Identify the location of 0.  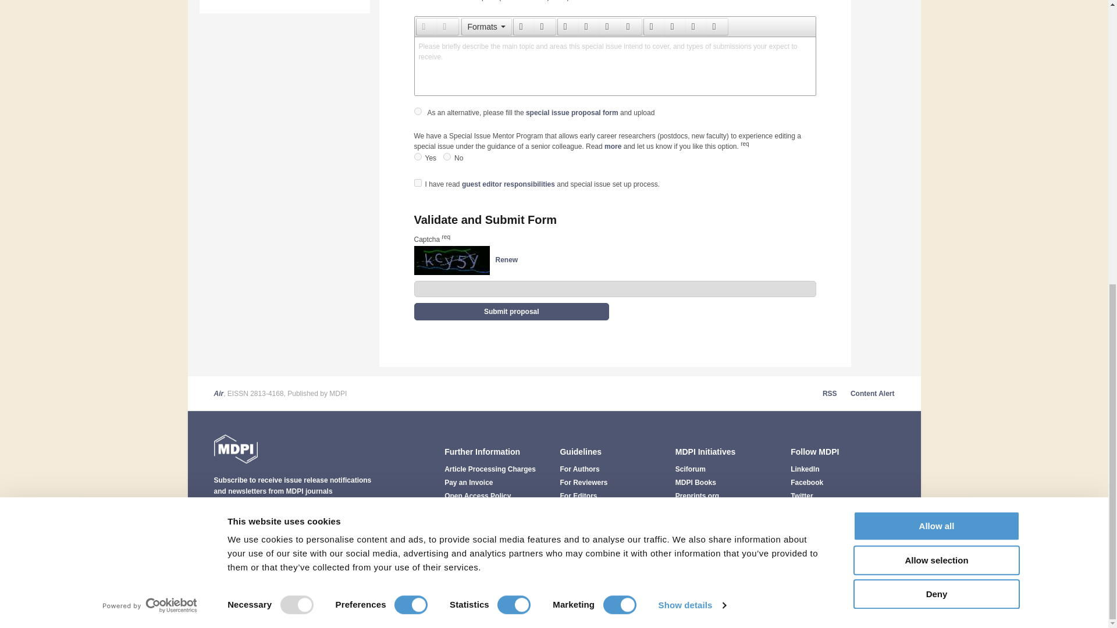
(447, 157).